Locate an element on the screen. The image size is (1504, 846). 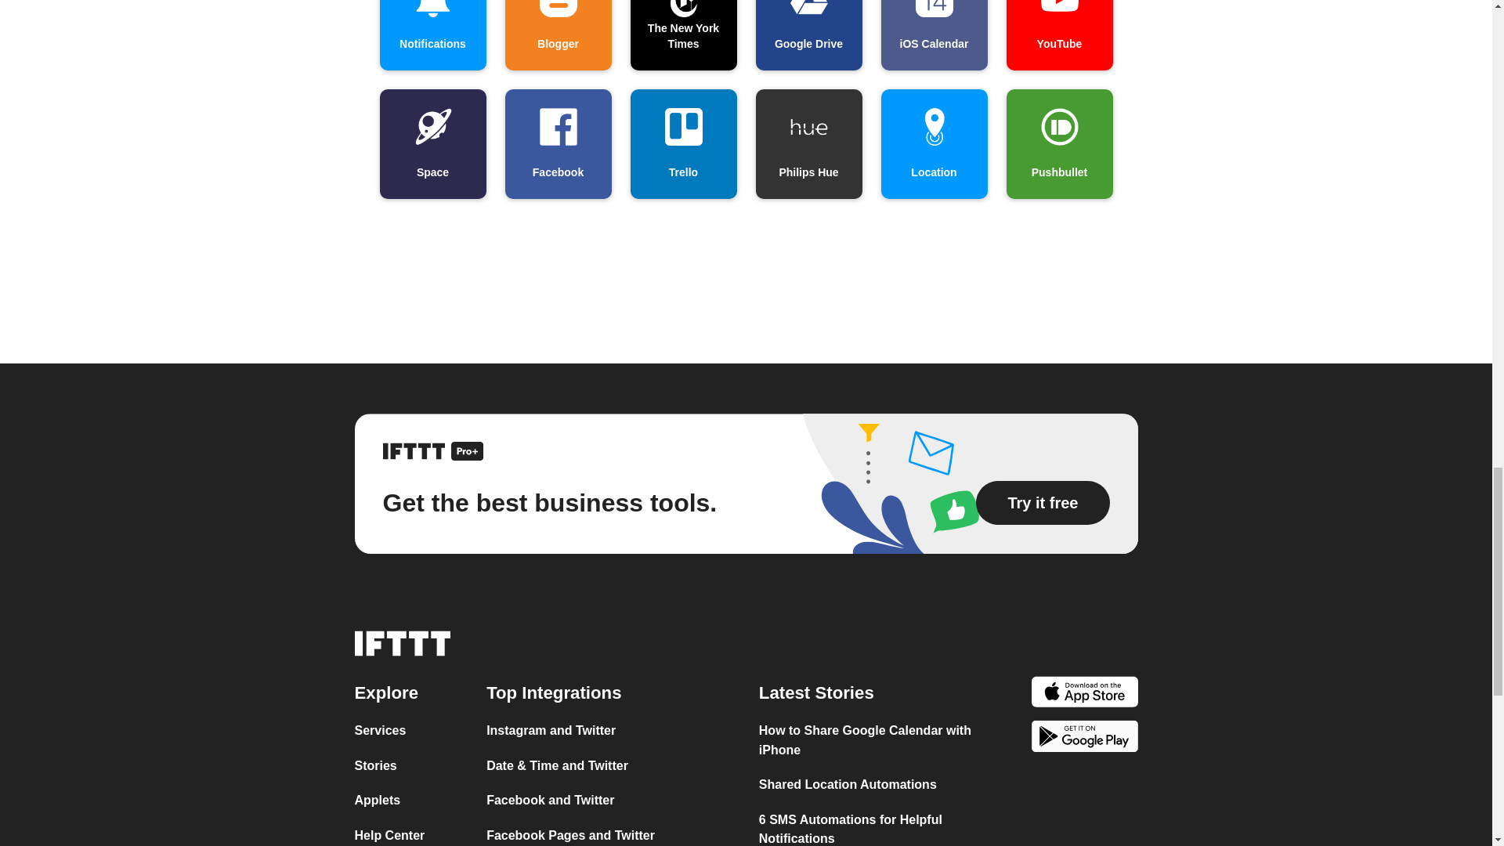
The New York Times is located at coordinates (683, 34).